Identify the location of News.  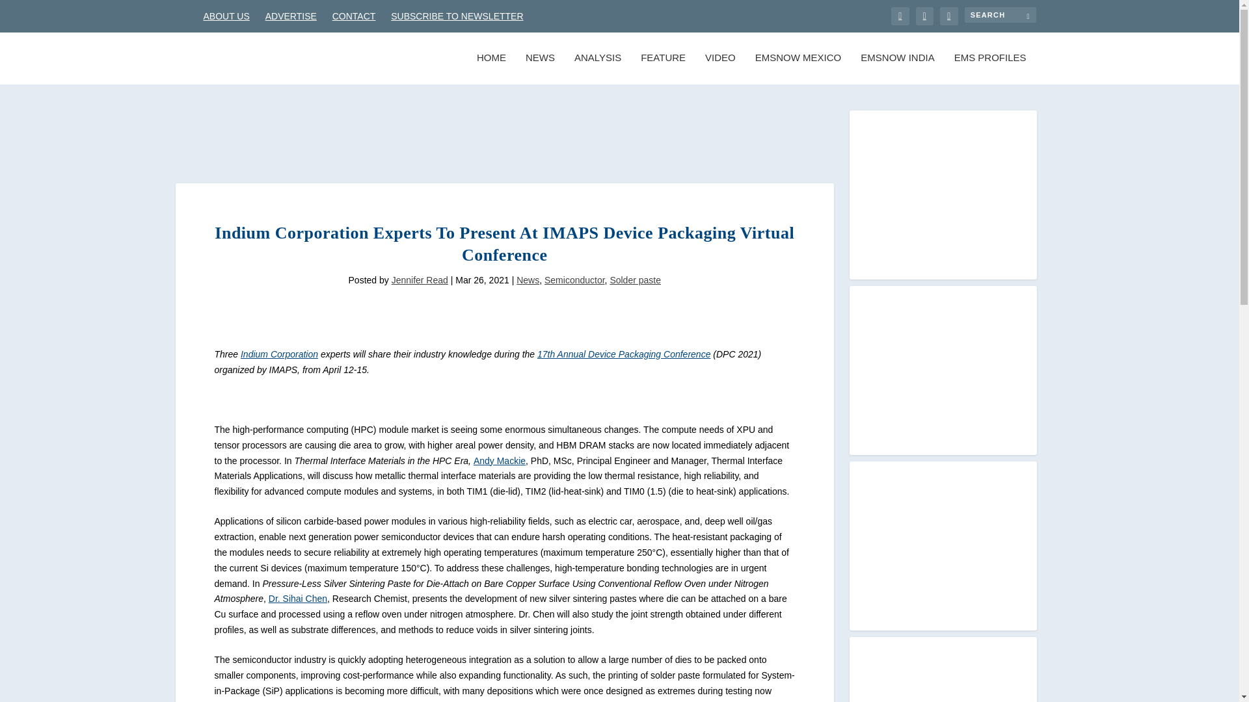
(528, 279).